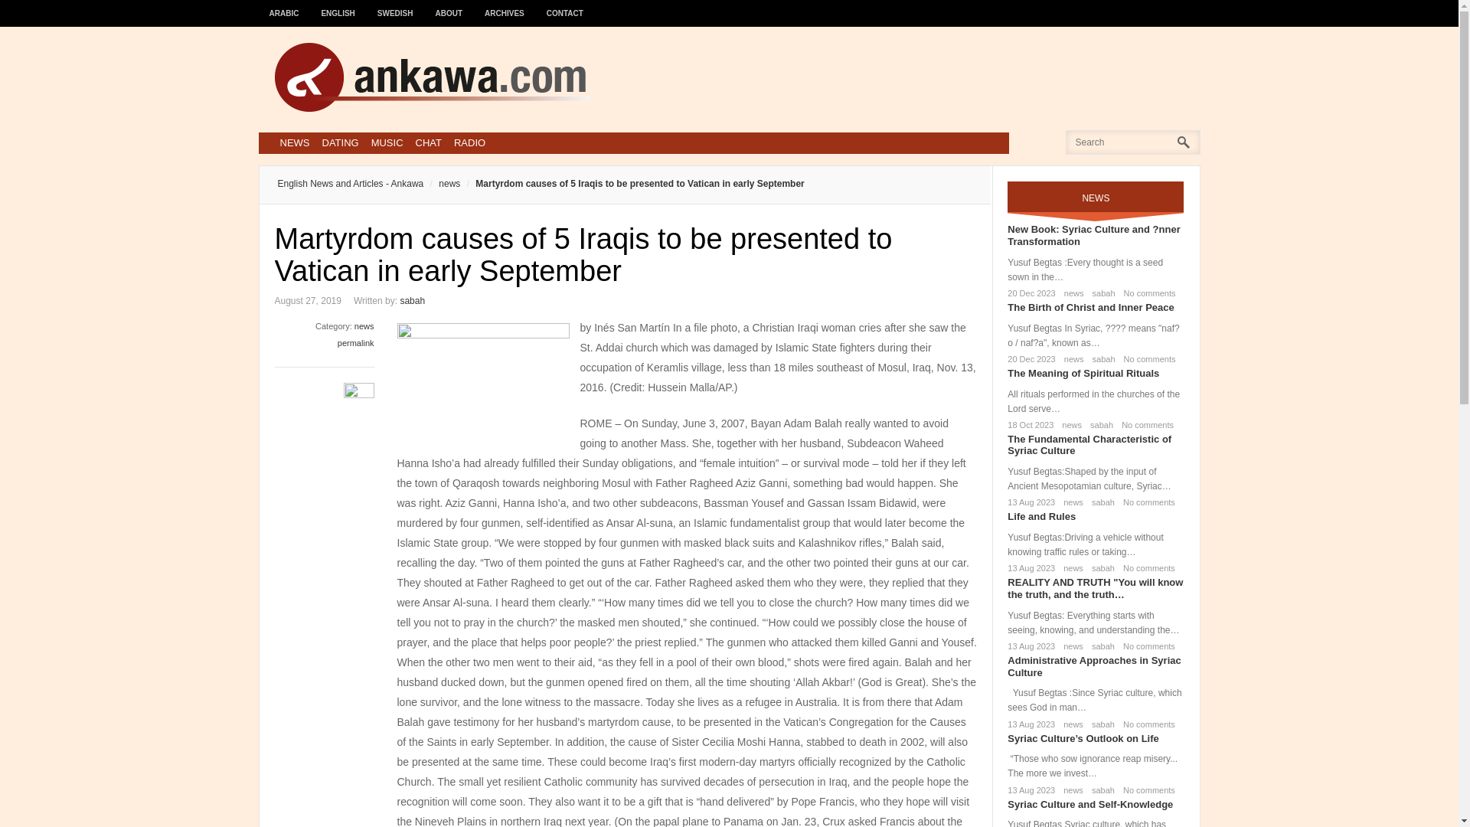  I want to click on The Fundamental Characteristic of Syriac Culture, so click(1089, 445).